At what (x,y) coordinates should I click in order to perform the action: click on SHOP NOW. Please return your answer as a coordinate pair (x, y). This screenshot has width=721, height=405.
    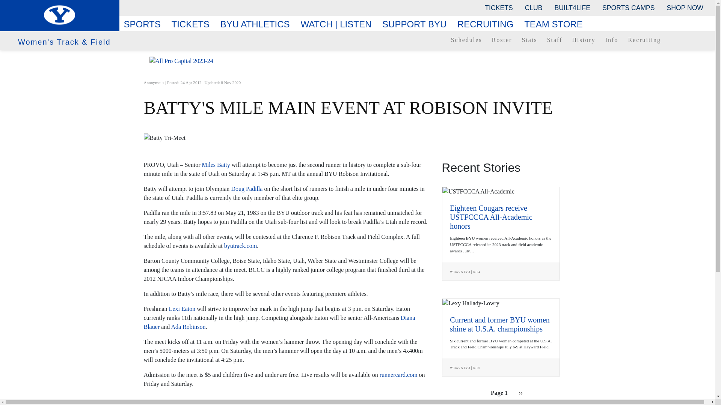
    Looking at the image, I should click on (685, 7).